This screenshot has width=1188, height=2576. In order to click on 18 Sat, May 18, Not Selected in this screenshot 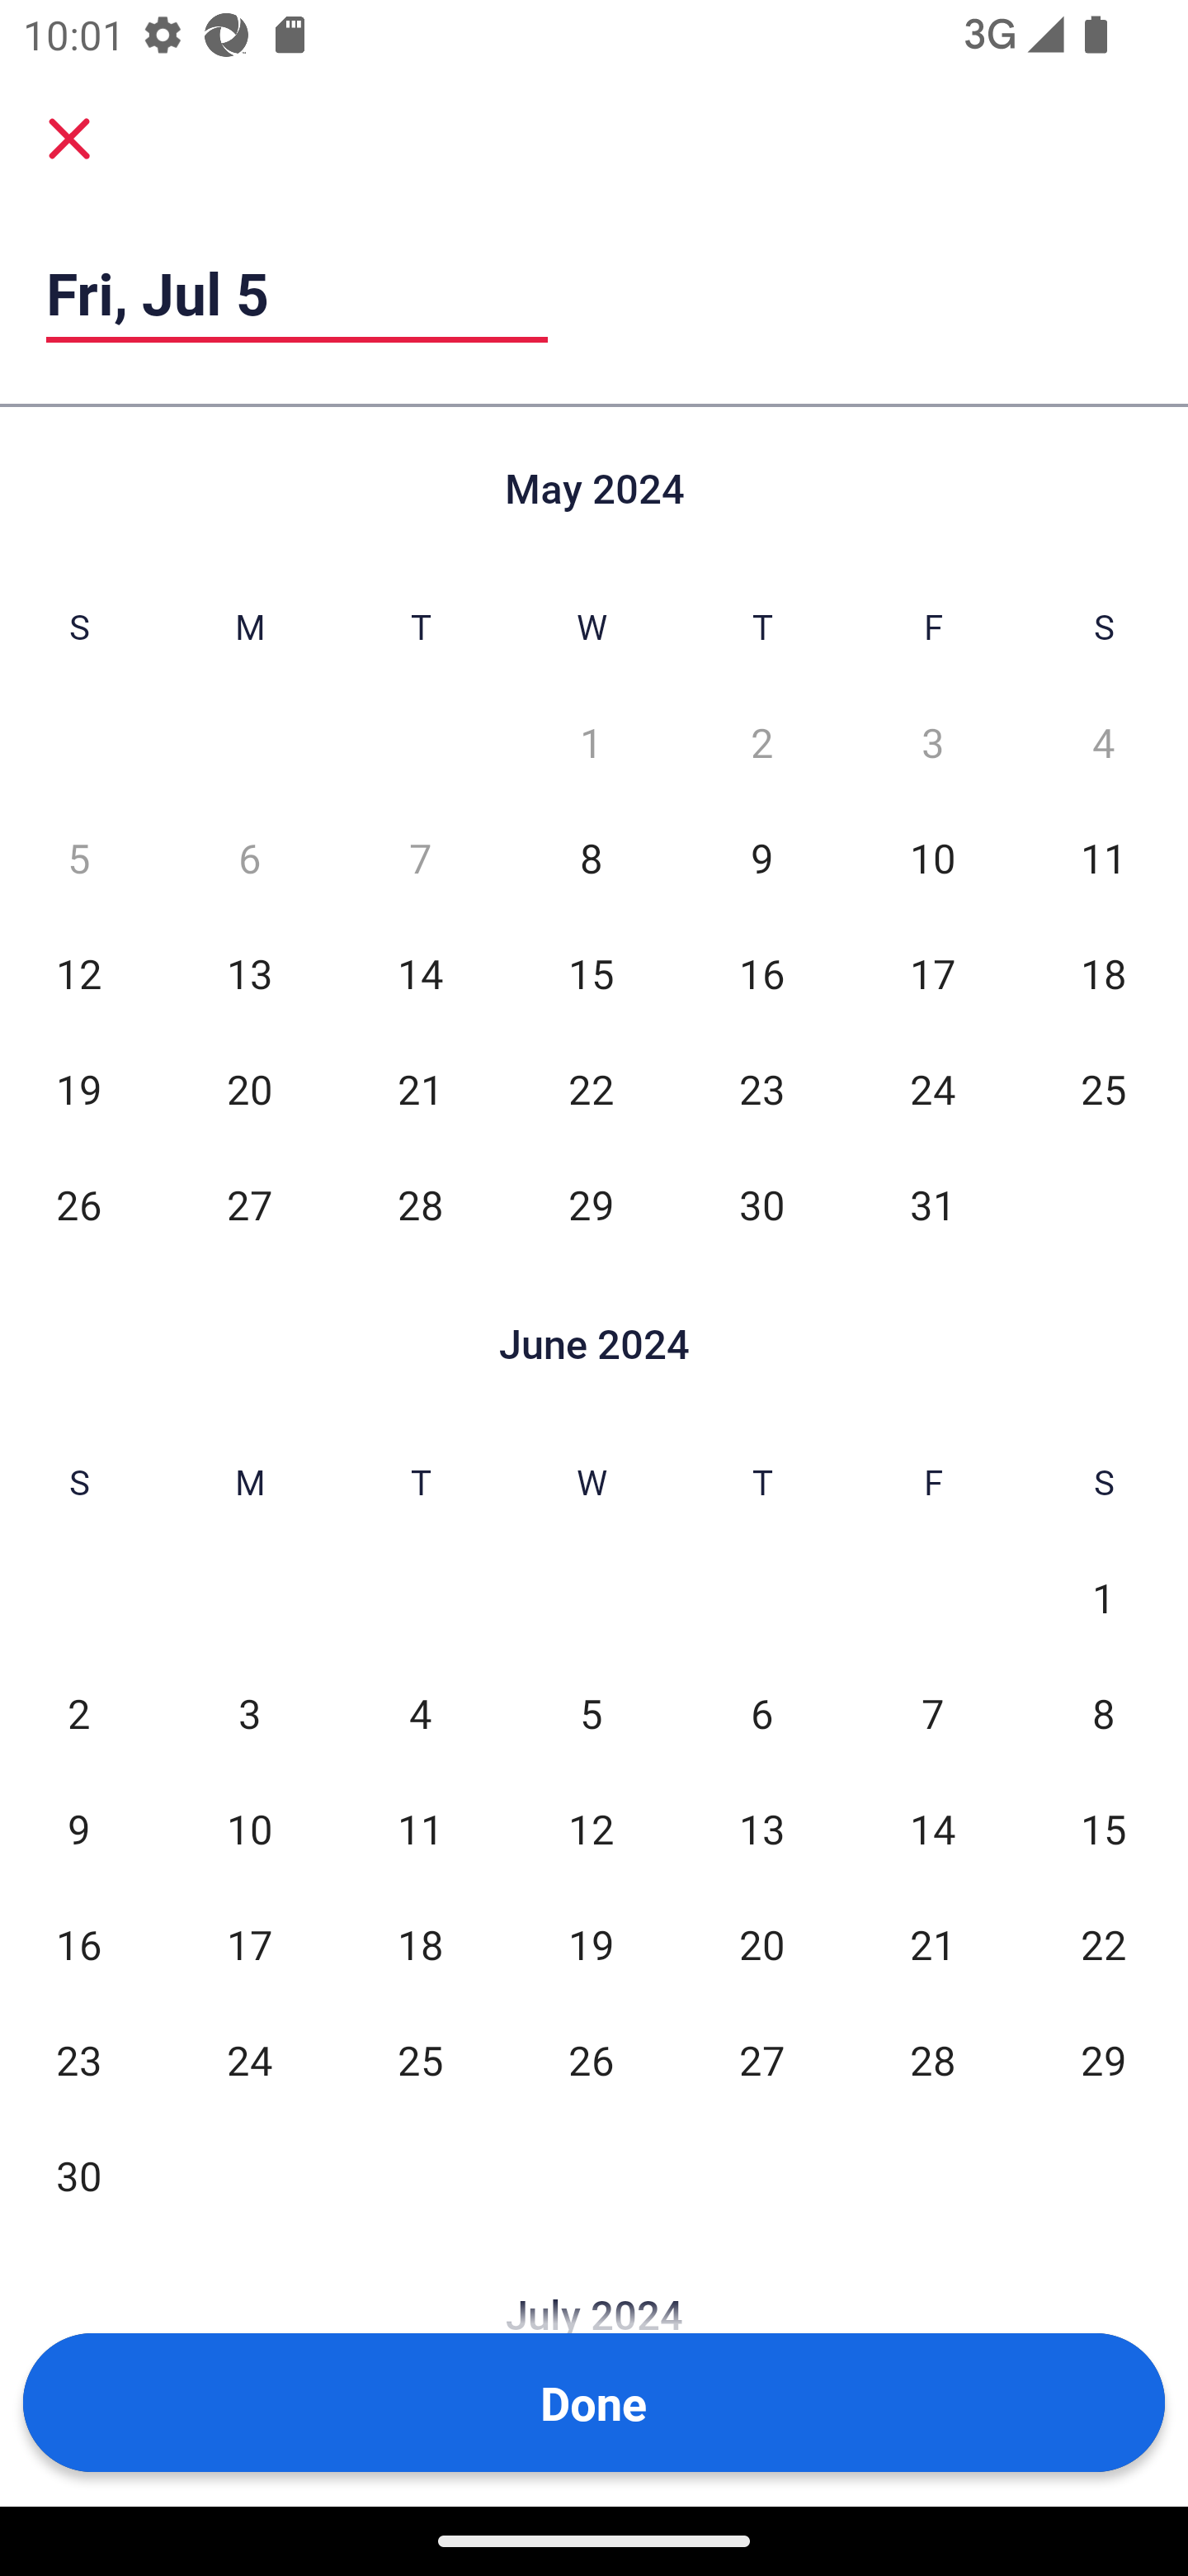, I will do `click(1104, 973)`.